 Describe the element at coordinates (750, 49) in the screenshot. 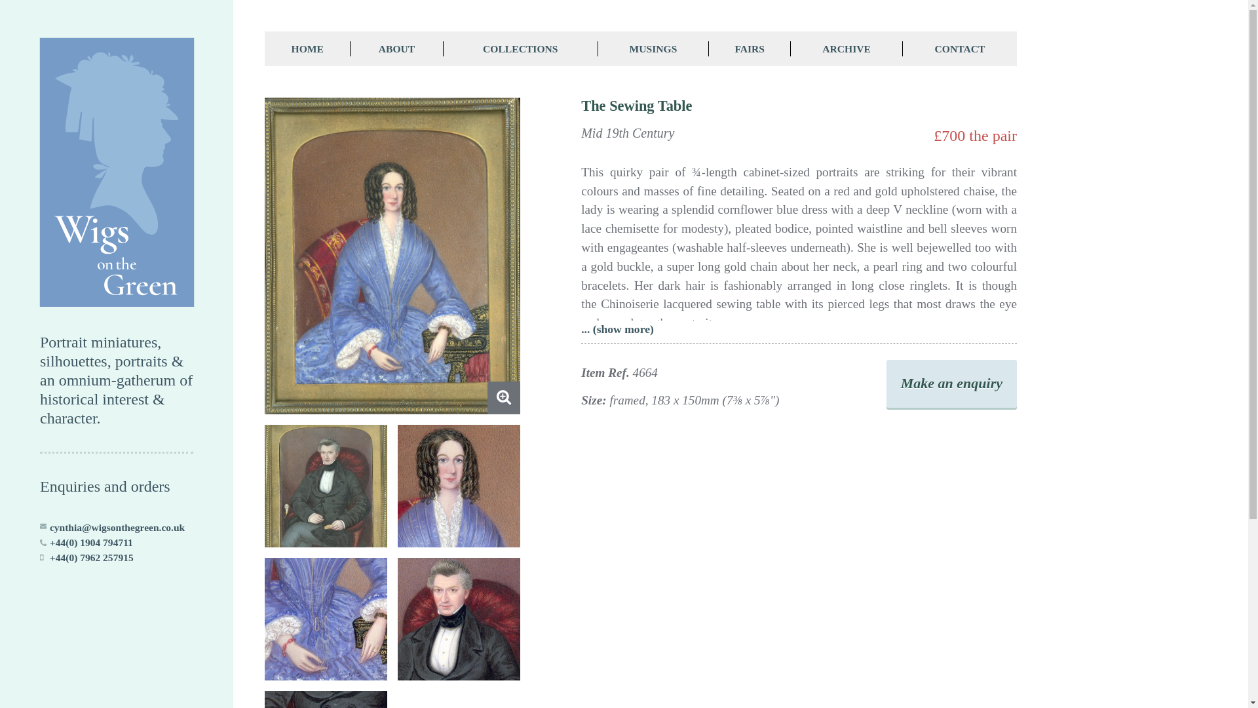

I see `FAIRS` at that location.